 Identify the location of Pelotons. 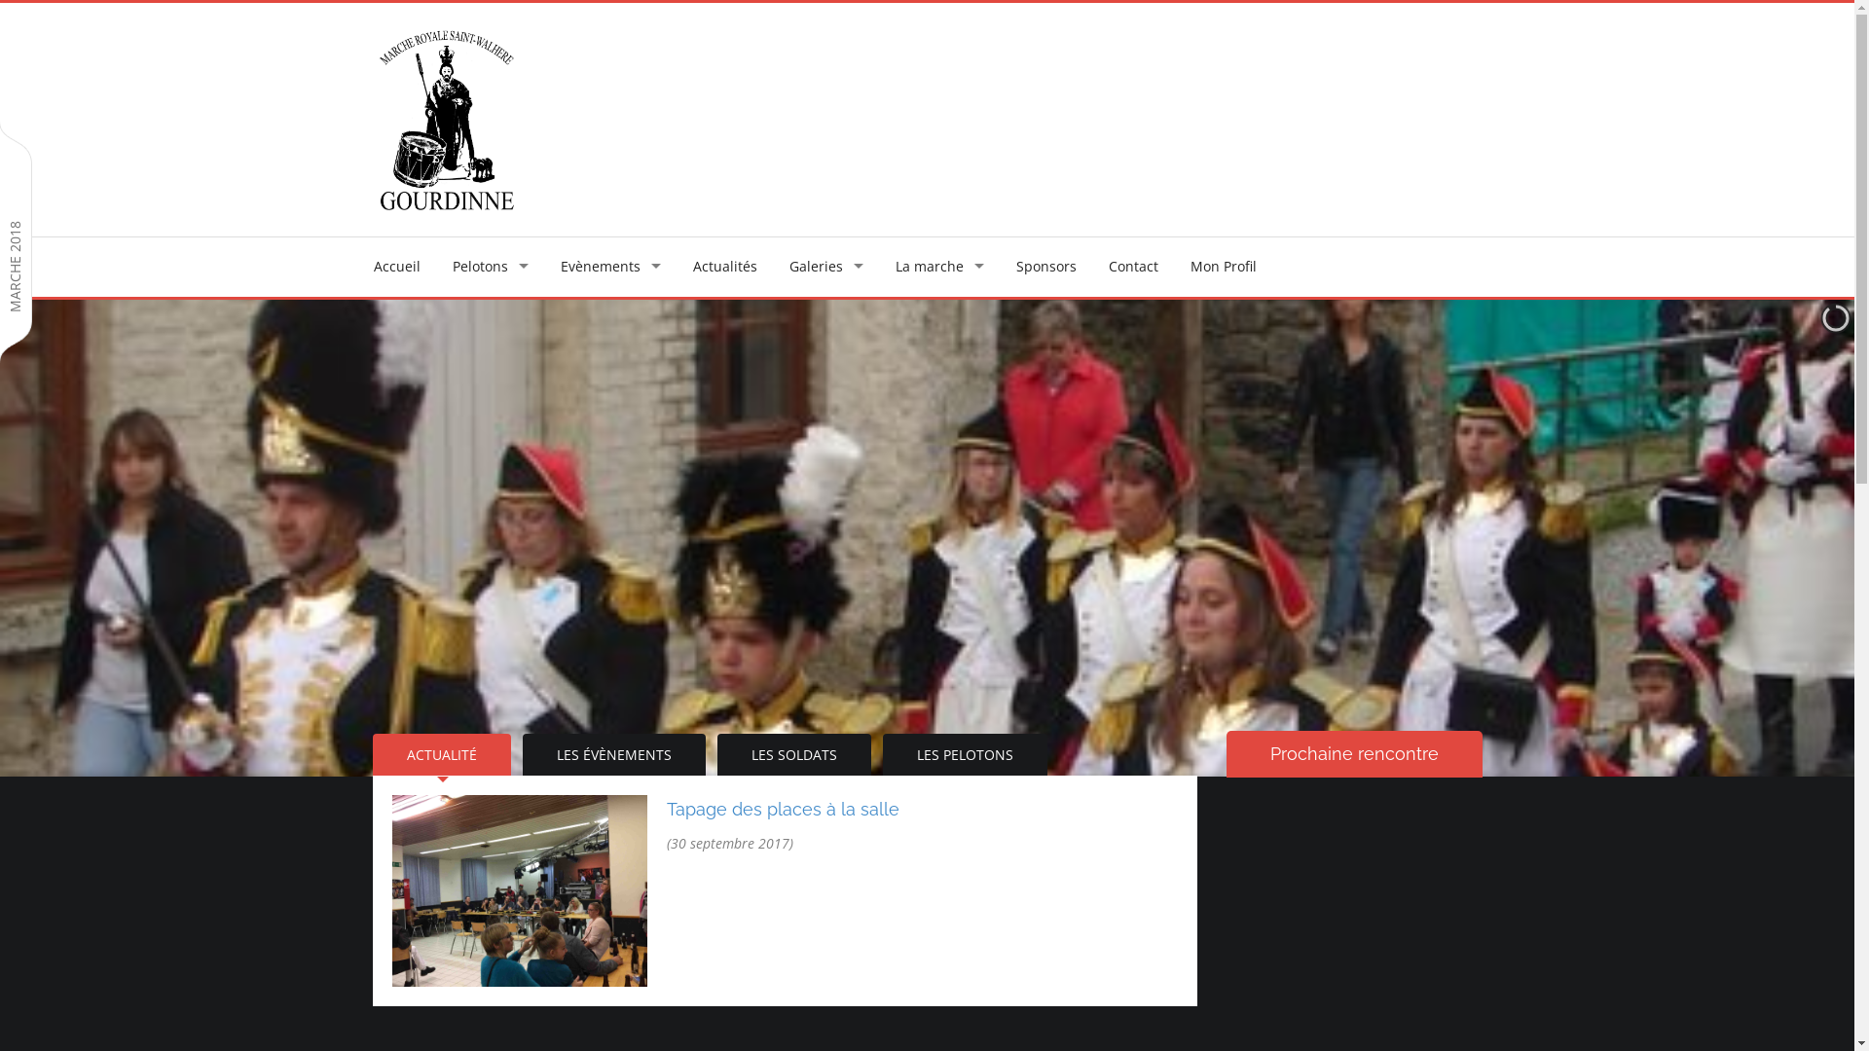
(490, 267).